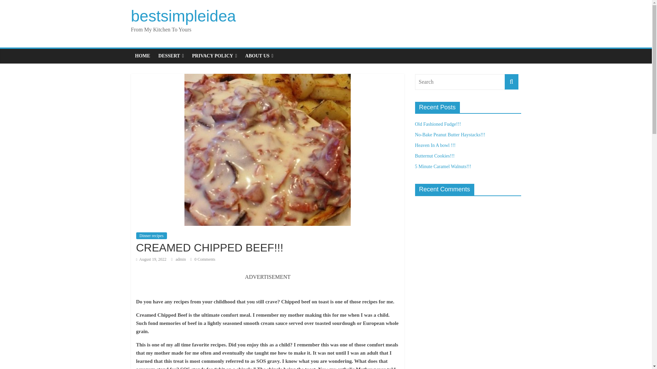 The height and width of the screenshot is (369, 657). Describe the element at coordinates (151, 236) in the screenshot. I see `Dinner recipes` at that location.